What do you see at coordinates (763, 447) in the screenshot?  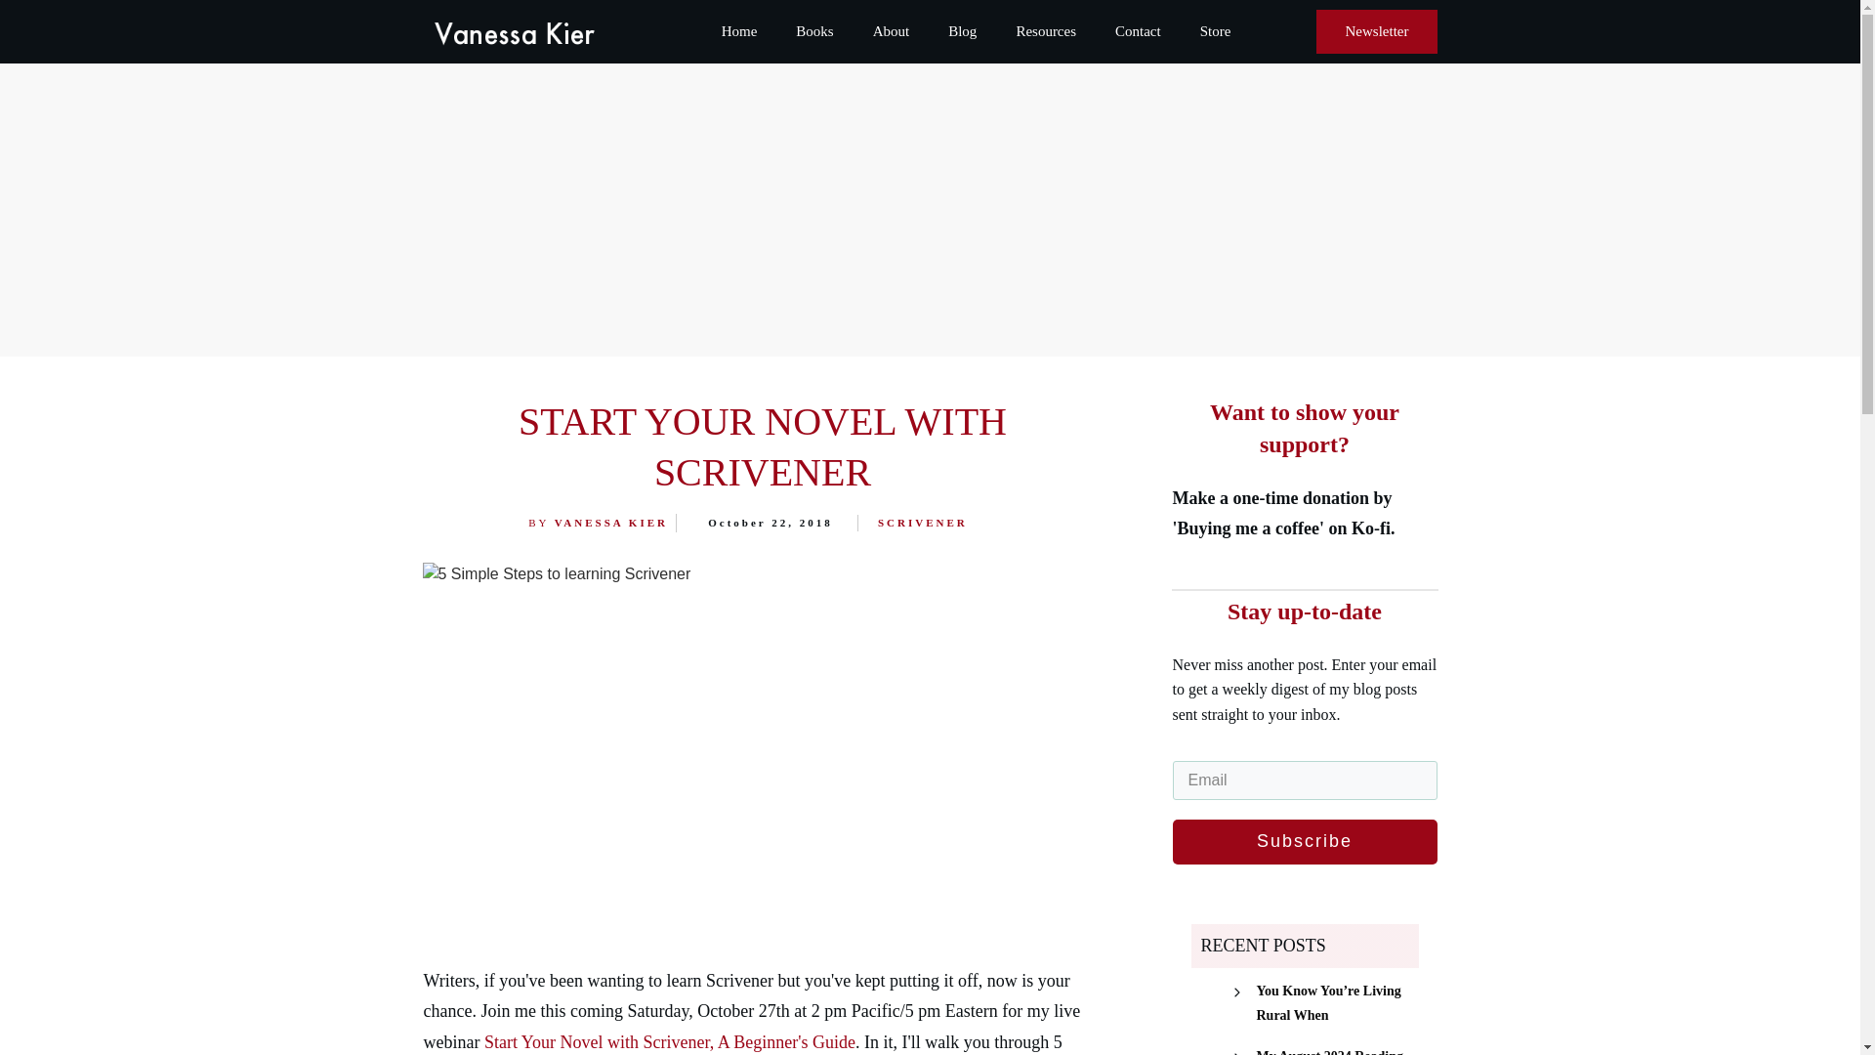 I see `START YOUR NOVEL WITH SCRIVENER` at bounding box center [763, 447].